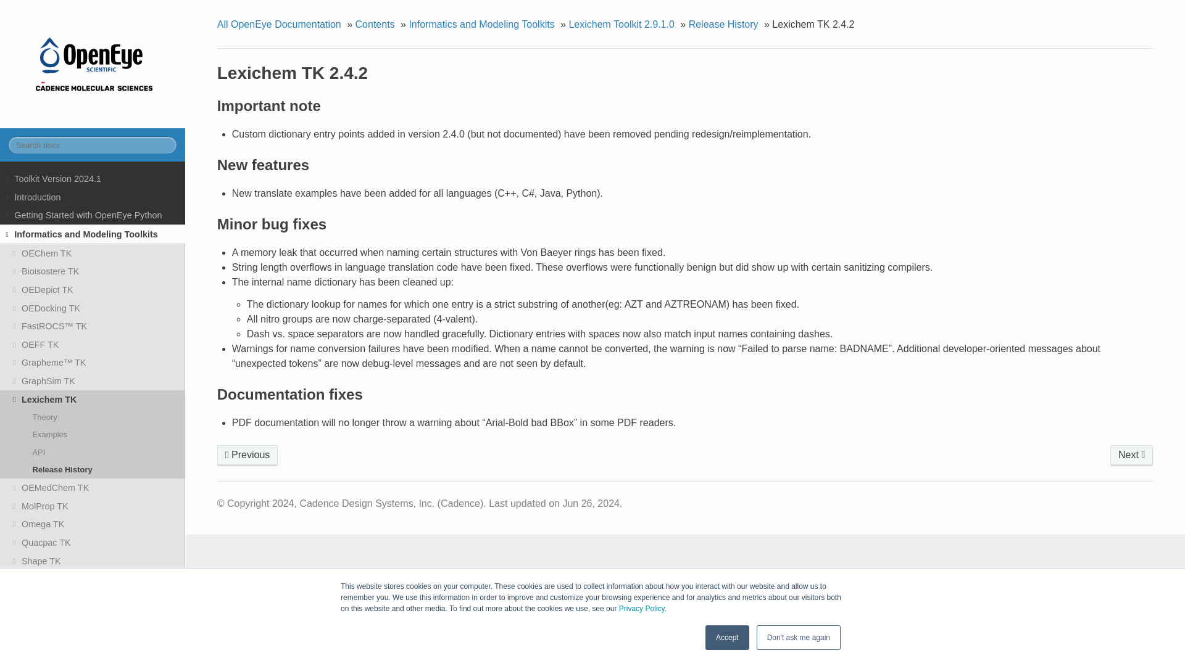 This screenshot has height=666, width=1185. What do you see at coordinates (93, 179) in the screenshot?
I see `Toolkit Version 2024.1` at bounding box center [93, 179].